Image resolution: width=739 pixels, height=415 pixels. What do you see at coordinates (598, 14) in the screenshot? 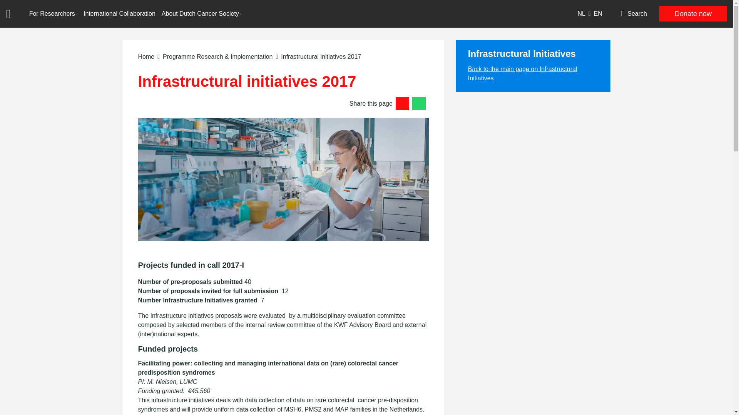
I see `EN` at bounding box center [598, 14].